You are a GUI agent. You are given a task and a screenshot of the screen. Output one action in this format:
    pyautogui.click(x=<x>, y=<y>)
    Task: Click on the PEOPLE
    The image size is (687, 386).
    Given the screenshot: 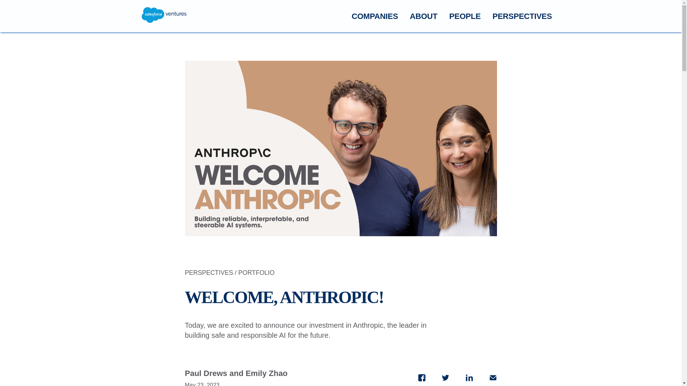 What is the action you would take?
    pyautogui.click(x=464, y=16)
    